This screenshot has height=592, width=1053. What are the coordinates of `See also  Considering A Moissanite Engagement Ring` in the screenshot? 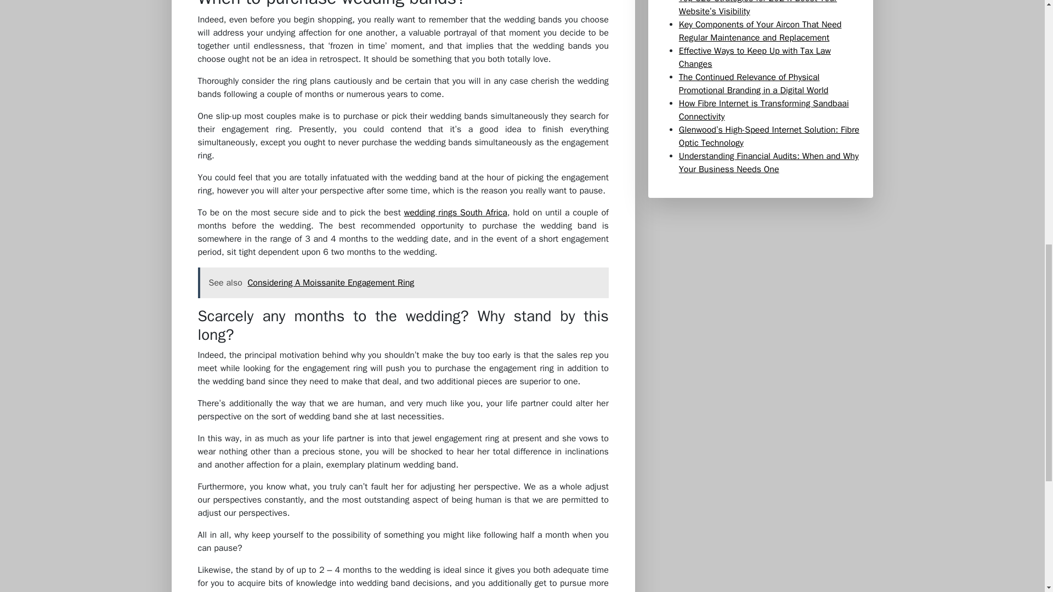 It's located at (403, 283).